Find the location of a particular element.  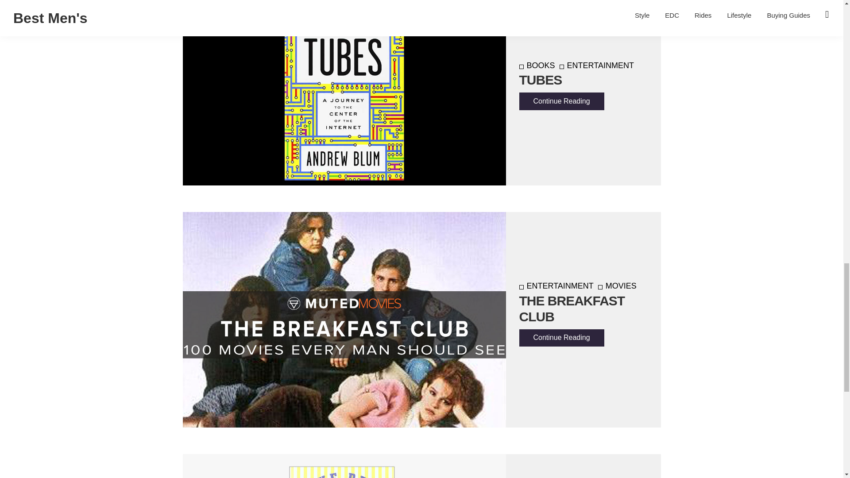

THE BREAKFAST CLUB is located at coordinates (572, 309).